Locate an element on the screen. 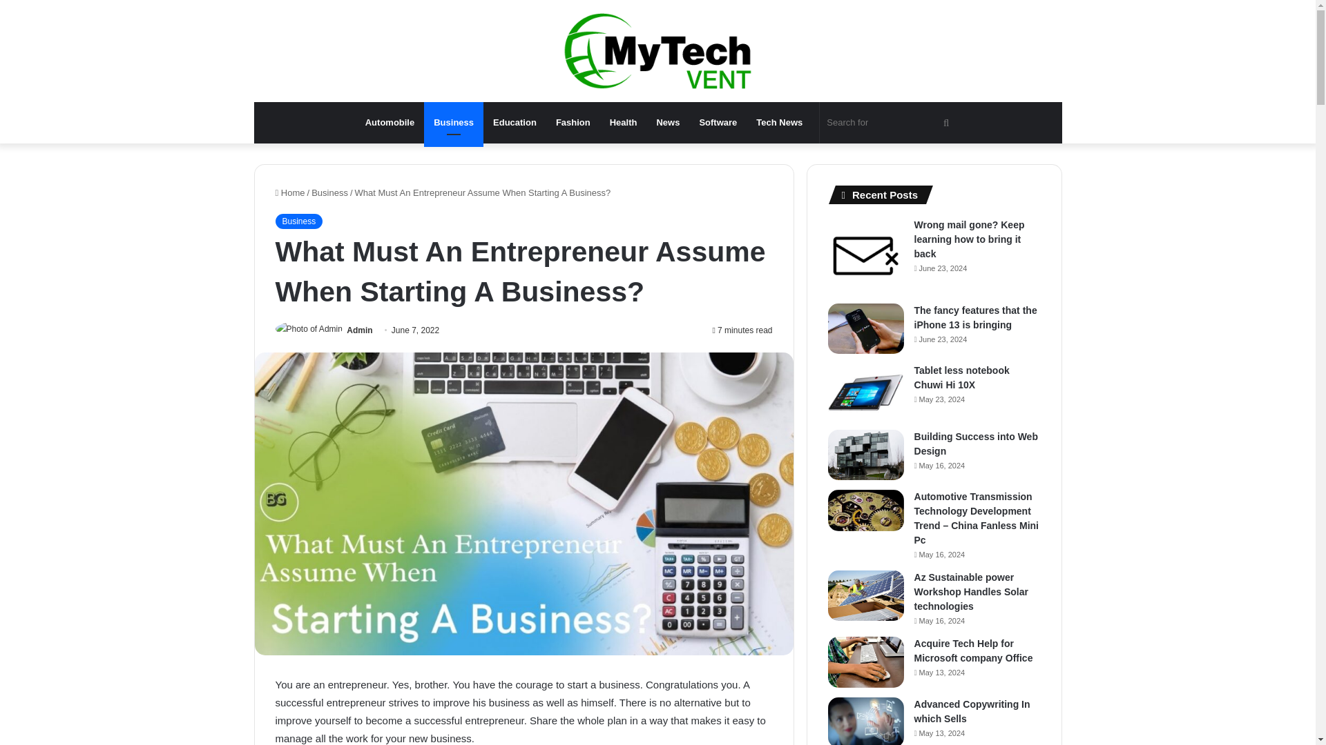  Business is located at coordinates (298, 221).